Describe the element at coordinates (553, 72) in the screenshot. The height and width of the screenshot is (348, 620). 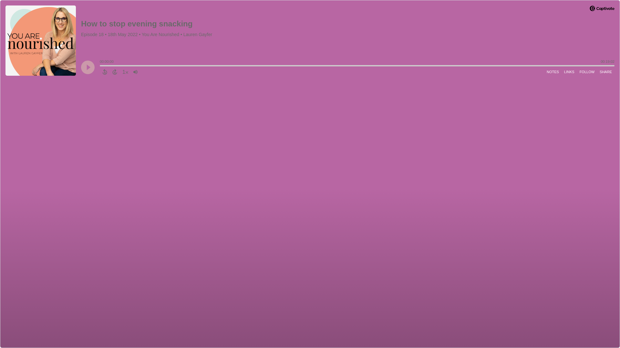
I see `NOTES` at that location.